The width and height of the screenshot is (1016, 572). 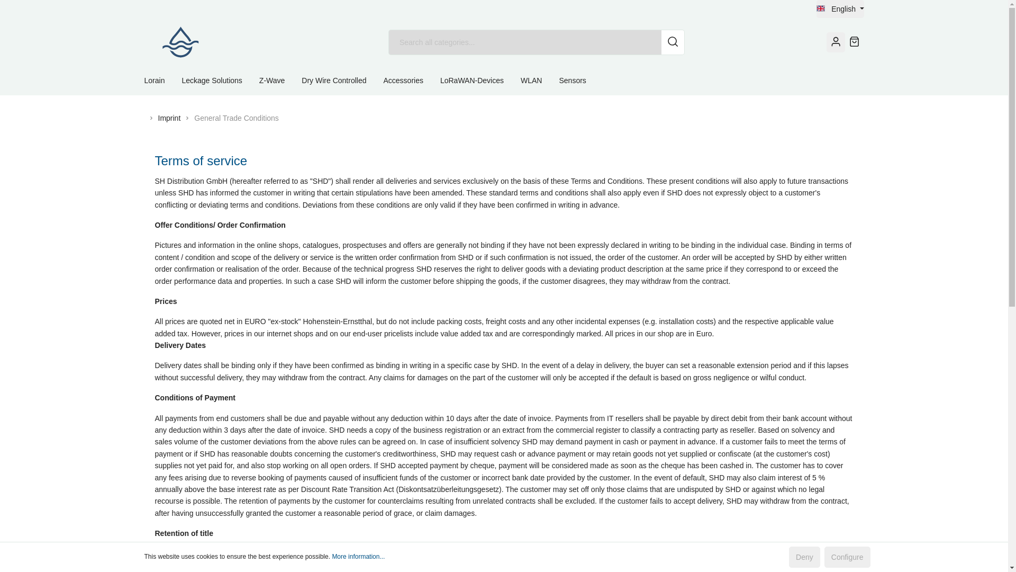 What do you see at coordinates (280, 81) in the screenshot?
I see `Z-Wave` at bounding box center [280, 81].